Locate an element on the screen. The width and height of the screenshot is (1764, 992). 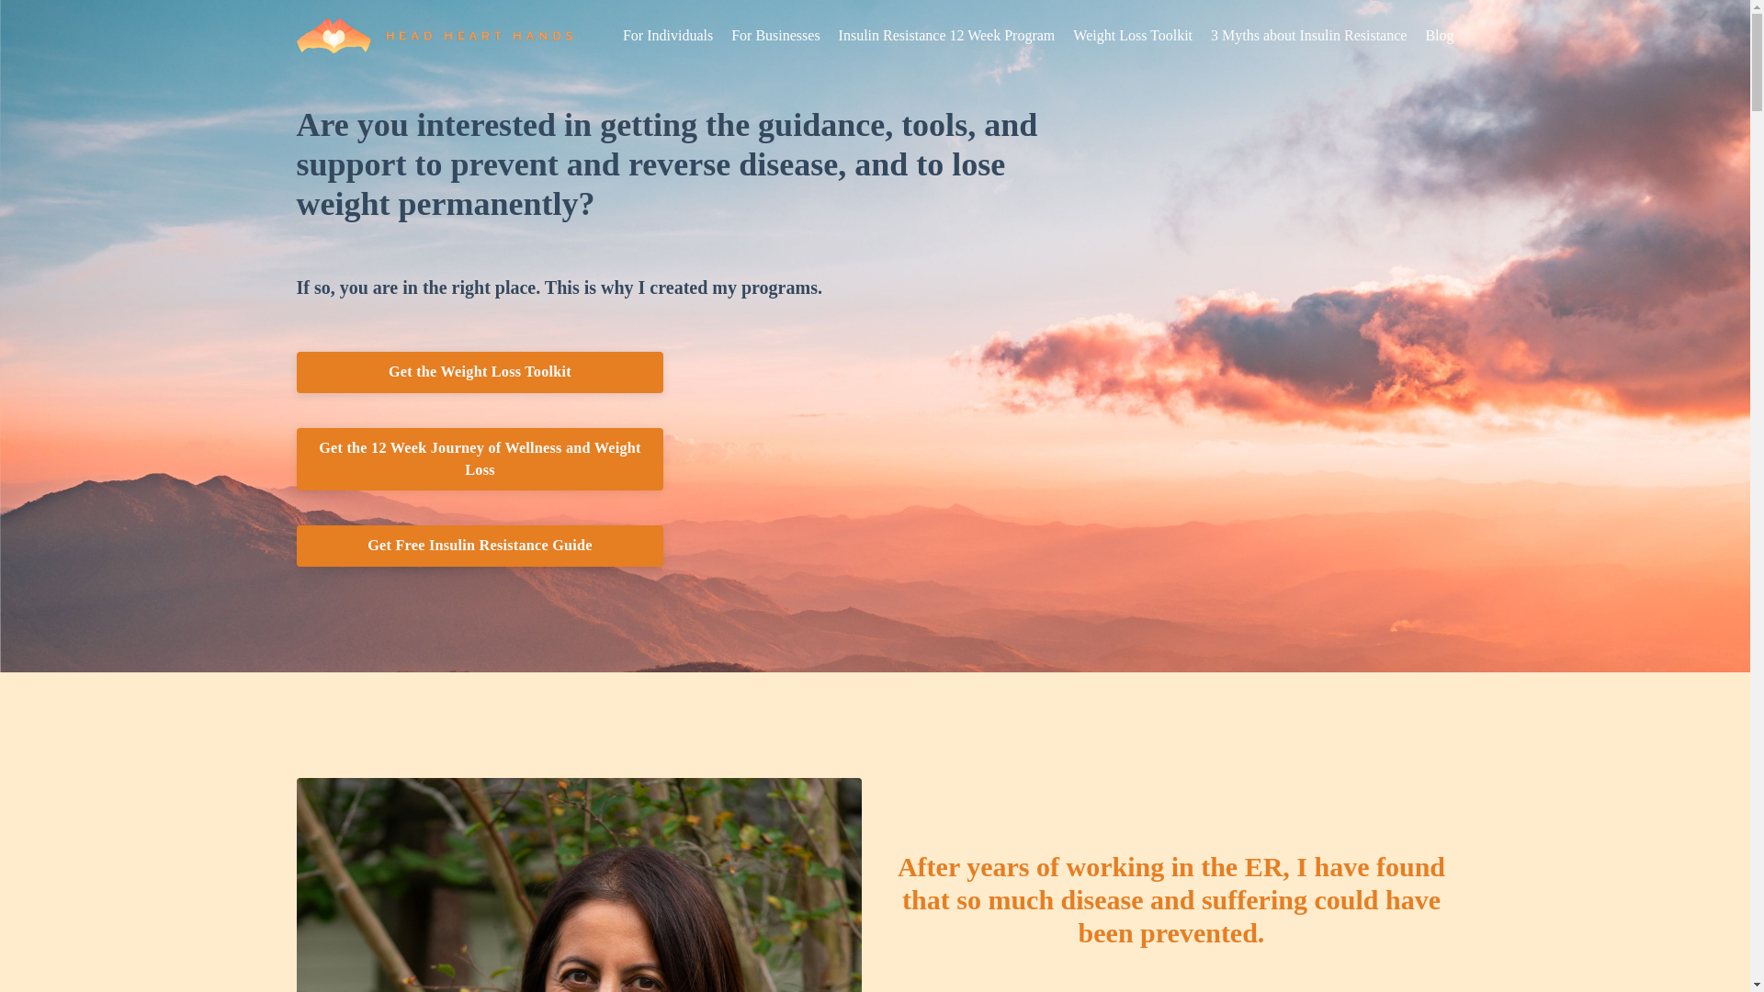
Weight Loss Toolkit is located at coordinates (1132, 35).